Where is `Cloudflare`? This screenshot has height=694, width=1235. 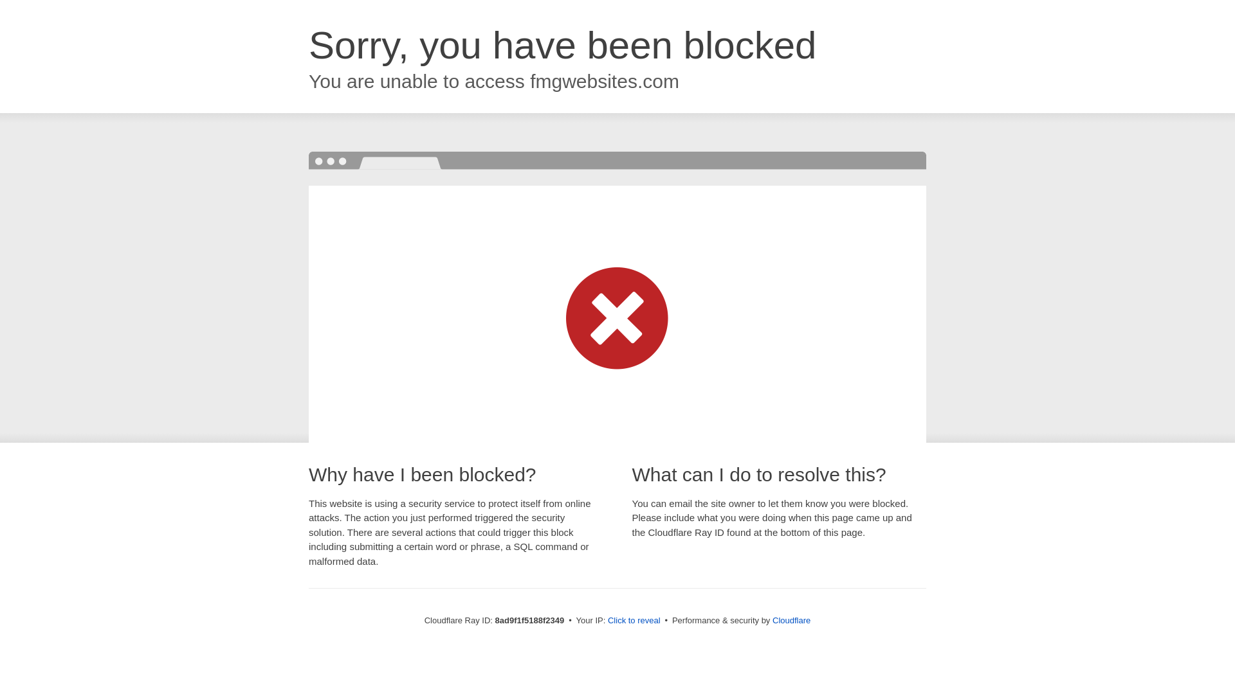 Cloudflare is located at coordinates (791, 620).